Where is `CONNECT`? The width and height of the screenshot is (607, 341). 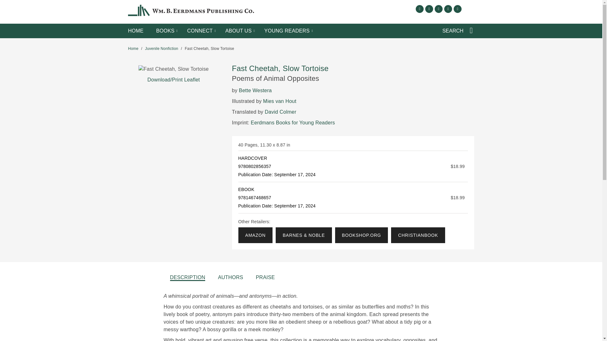 CONNECT is located at coordinates (200, 31).